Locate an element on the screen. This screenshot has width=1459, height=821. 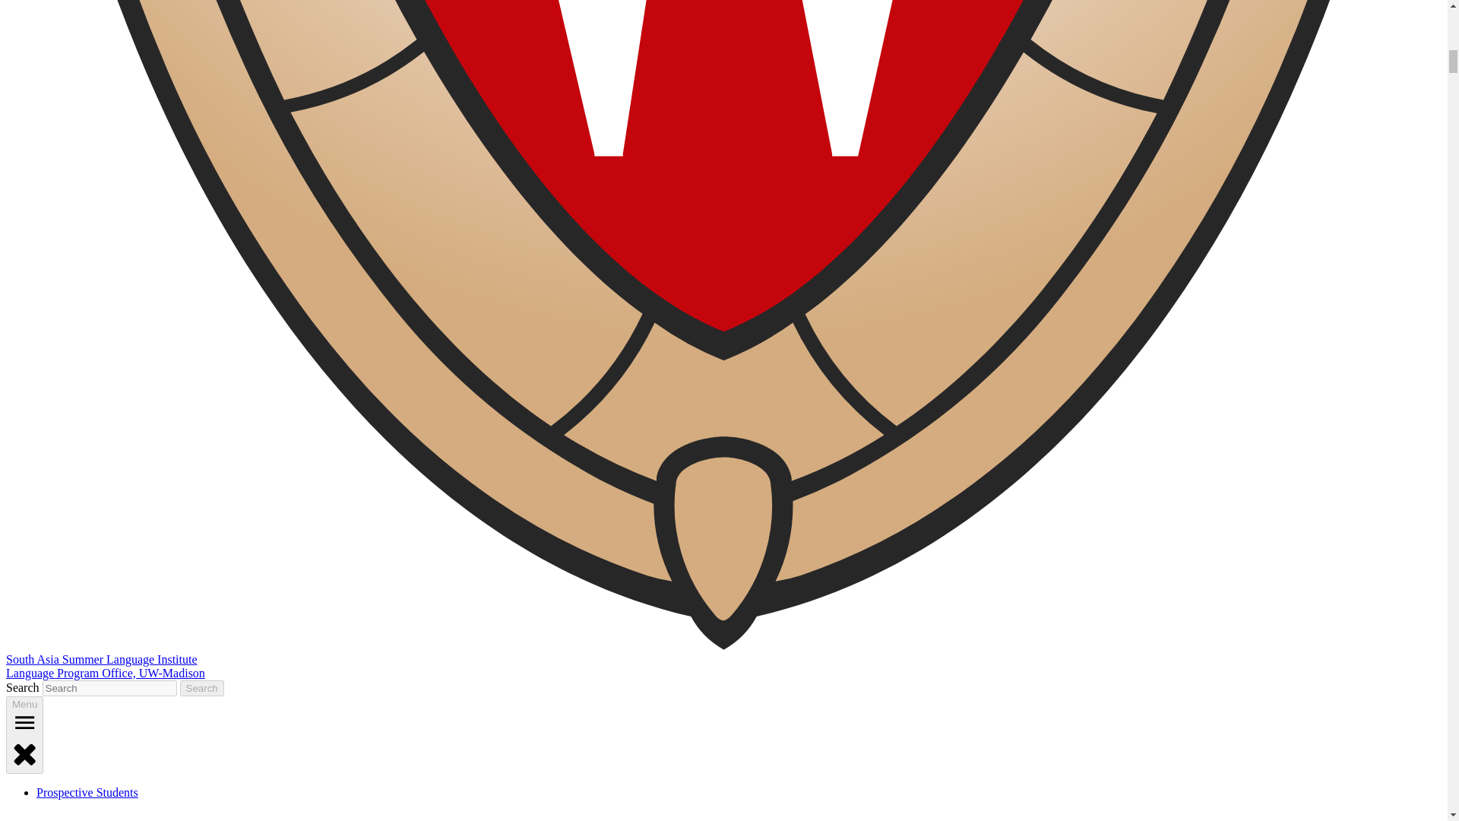
open menu is located at coordinates (24, 722).